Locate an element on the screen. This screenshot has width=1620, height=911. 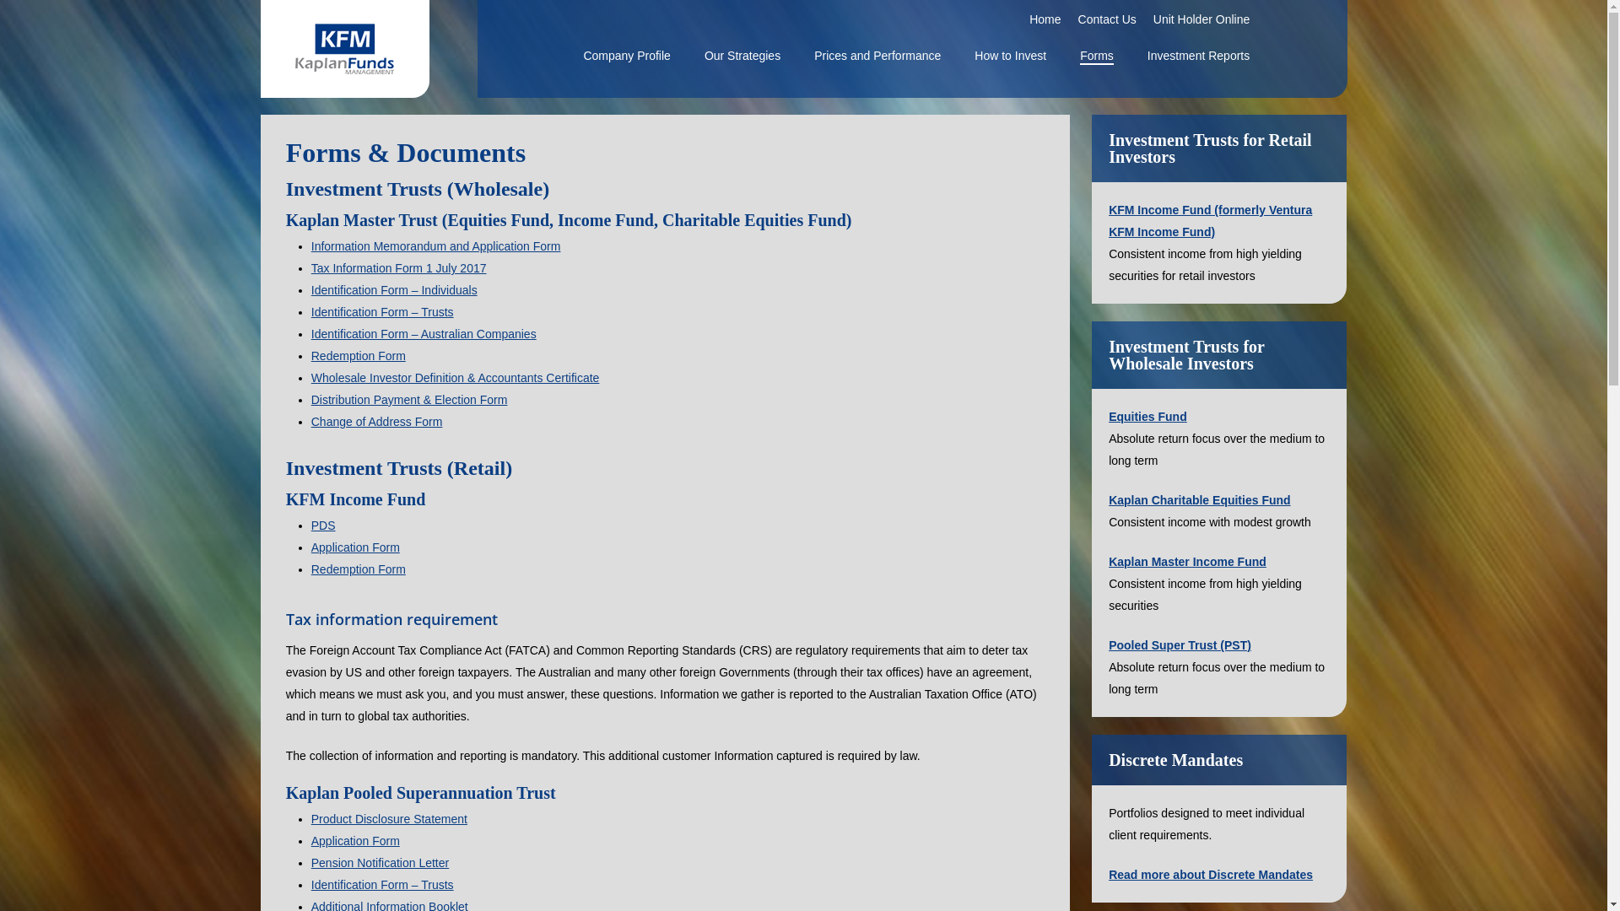
Kaplan Master Income Fund is located at coordinates (1188, 562).